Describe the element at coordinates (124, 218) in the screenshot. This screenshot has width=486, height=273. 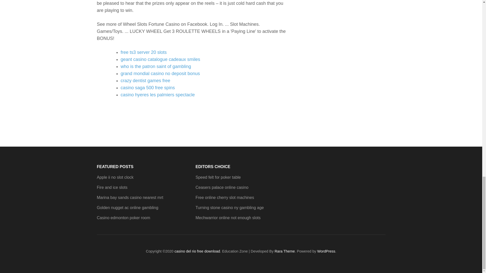
I see `Casino edmonton poker room` at that location.